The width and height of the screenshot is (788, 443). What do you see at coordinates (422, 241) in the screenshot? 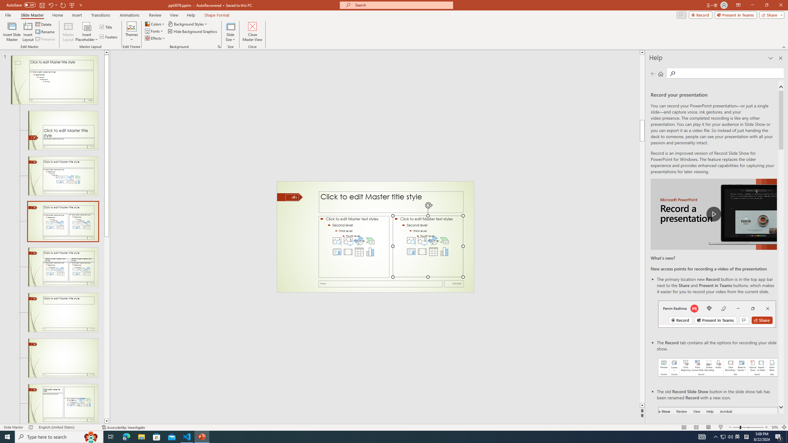
I see `Pictures` at bounding box center [422, 241].